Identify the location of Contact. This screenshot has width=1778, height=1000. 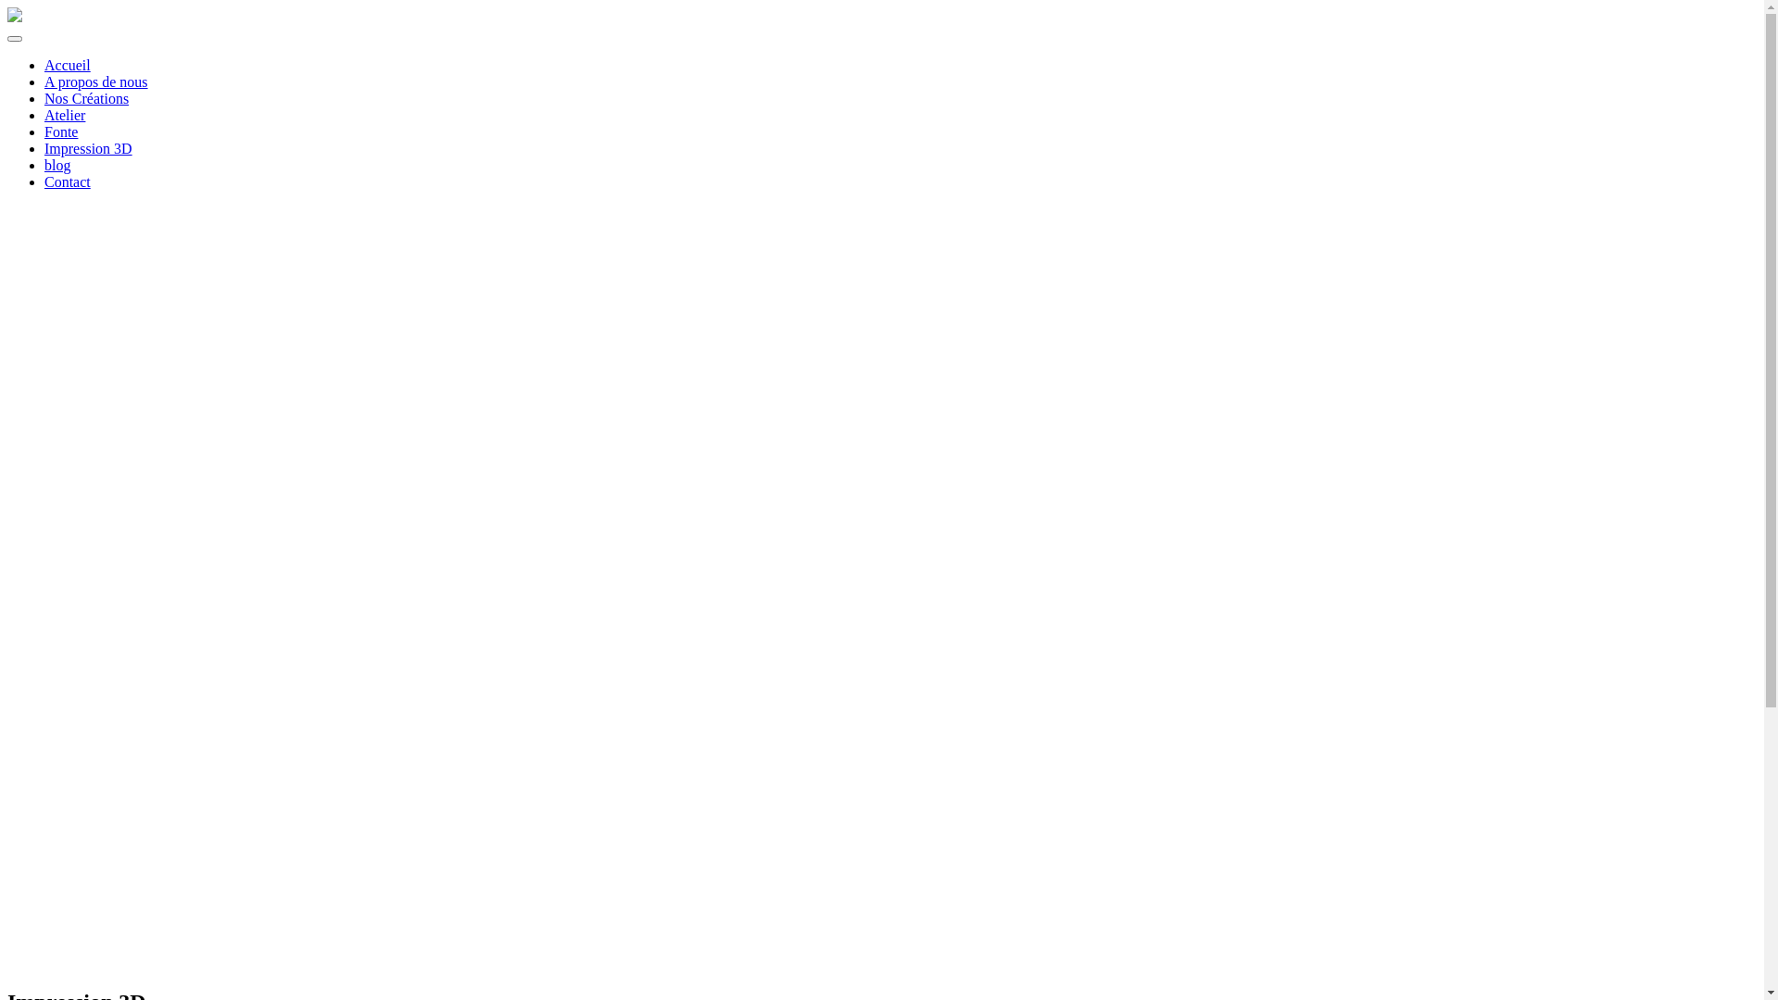
(68, 181).